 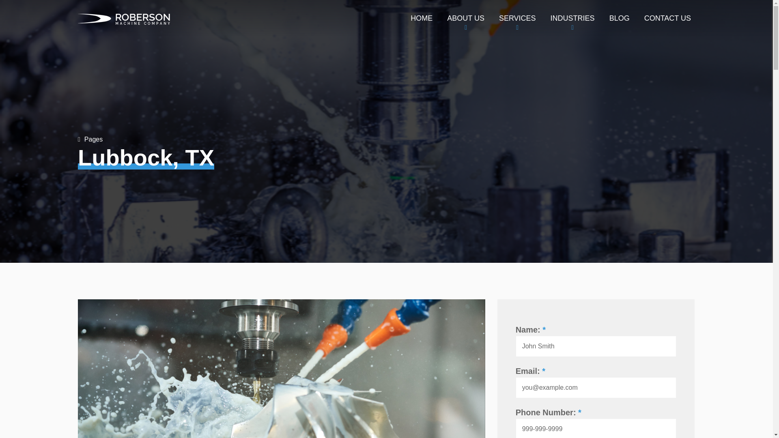 What do you see at coordinates (90, 139) in the screenshot?
I see `View All Pages` at bounding box center [90, 139].